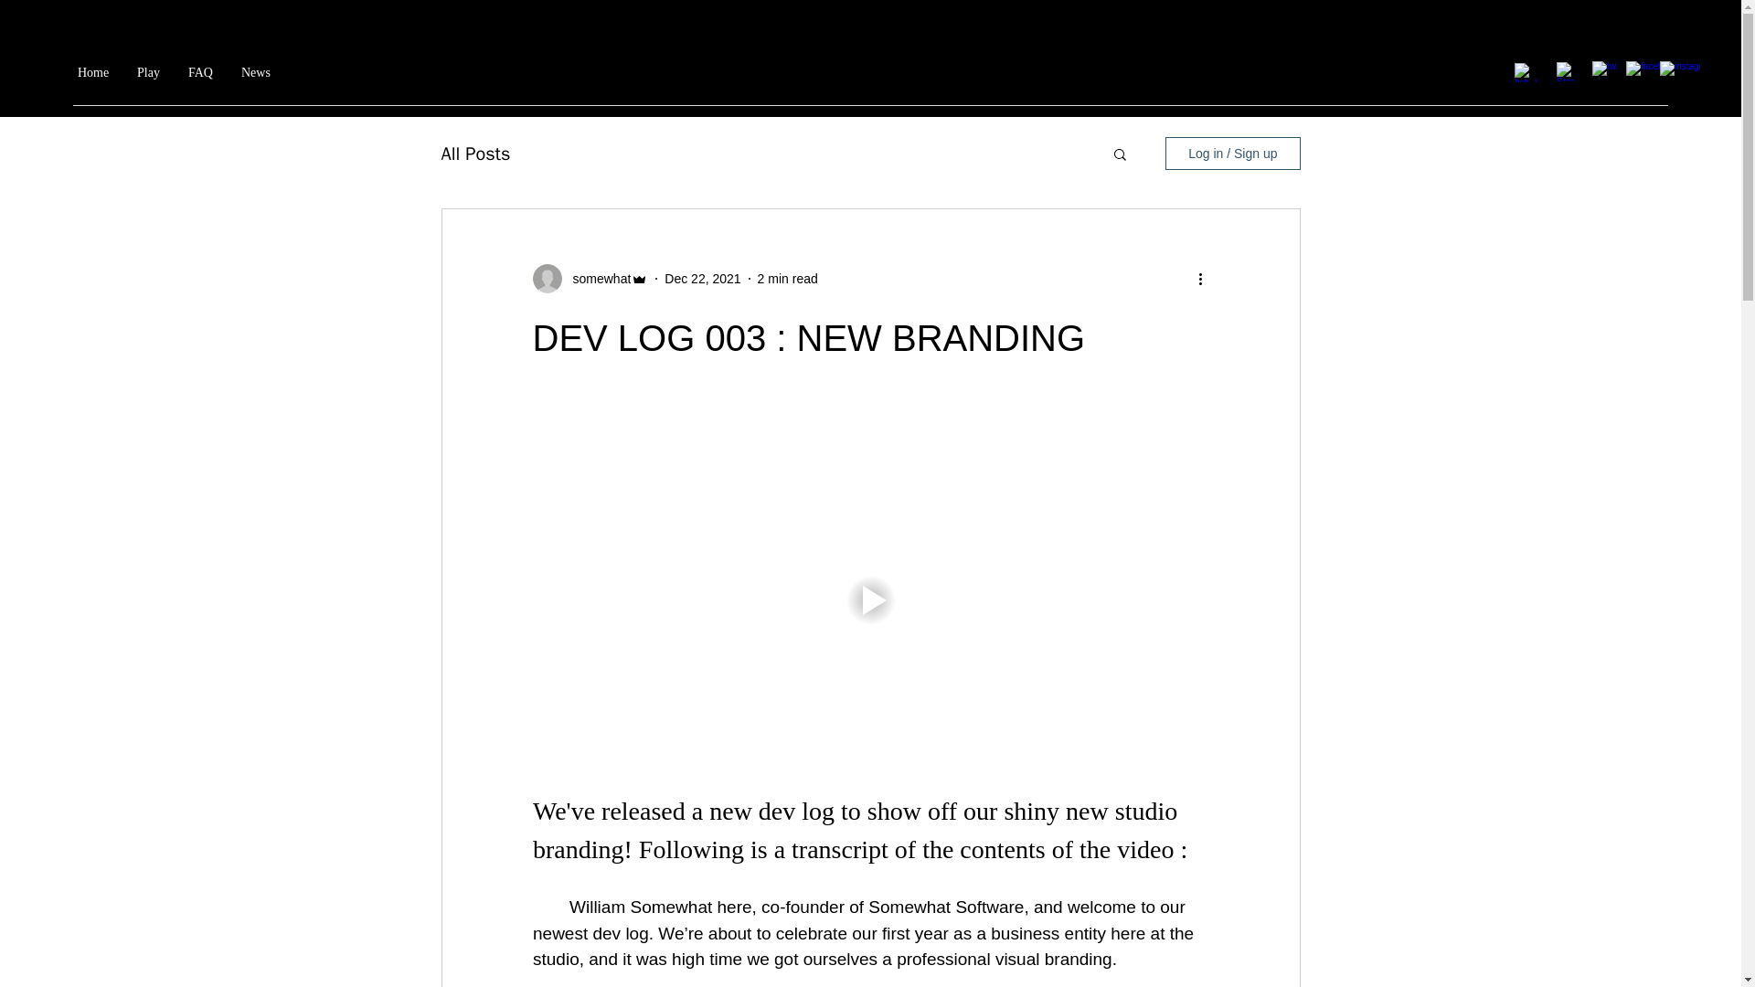  What do you see at coordinates (93, 73) in the screenshot?
I see `Home` at bounding box center [93, 73].